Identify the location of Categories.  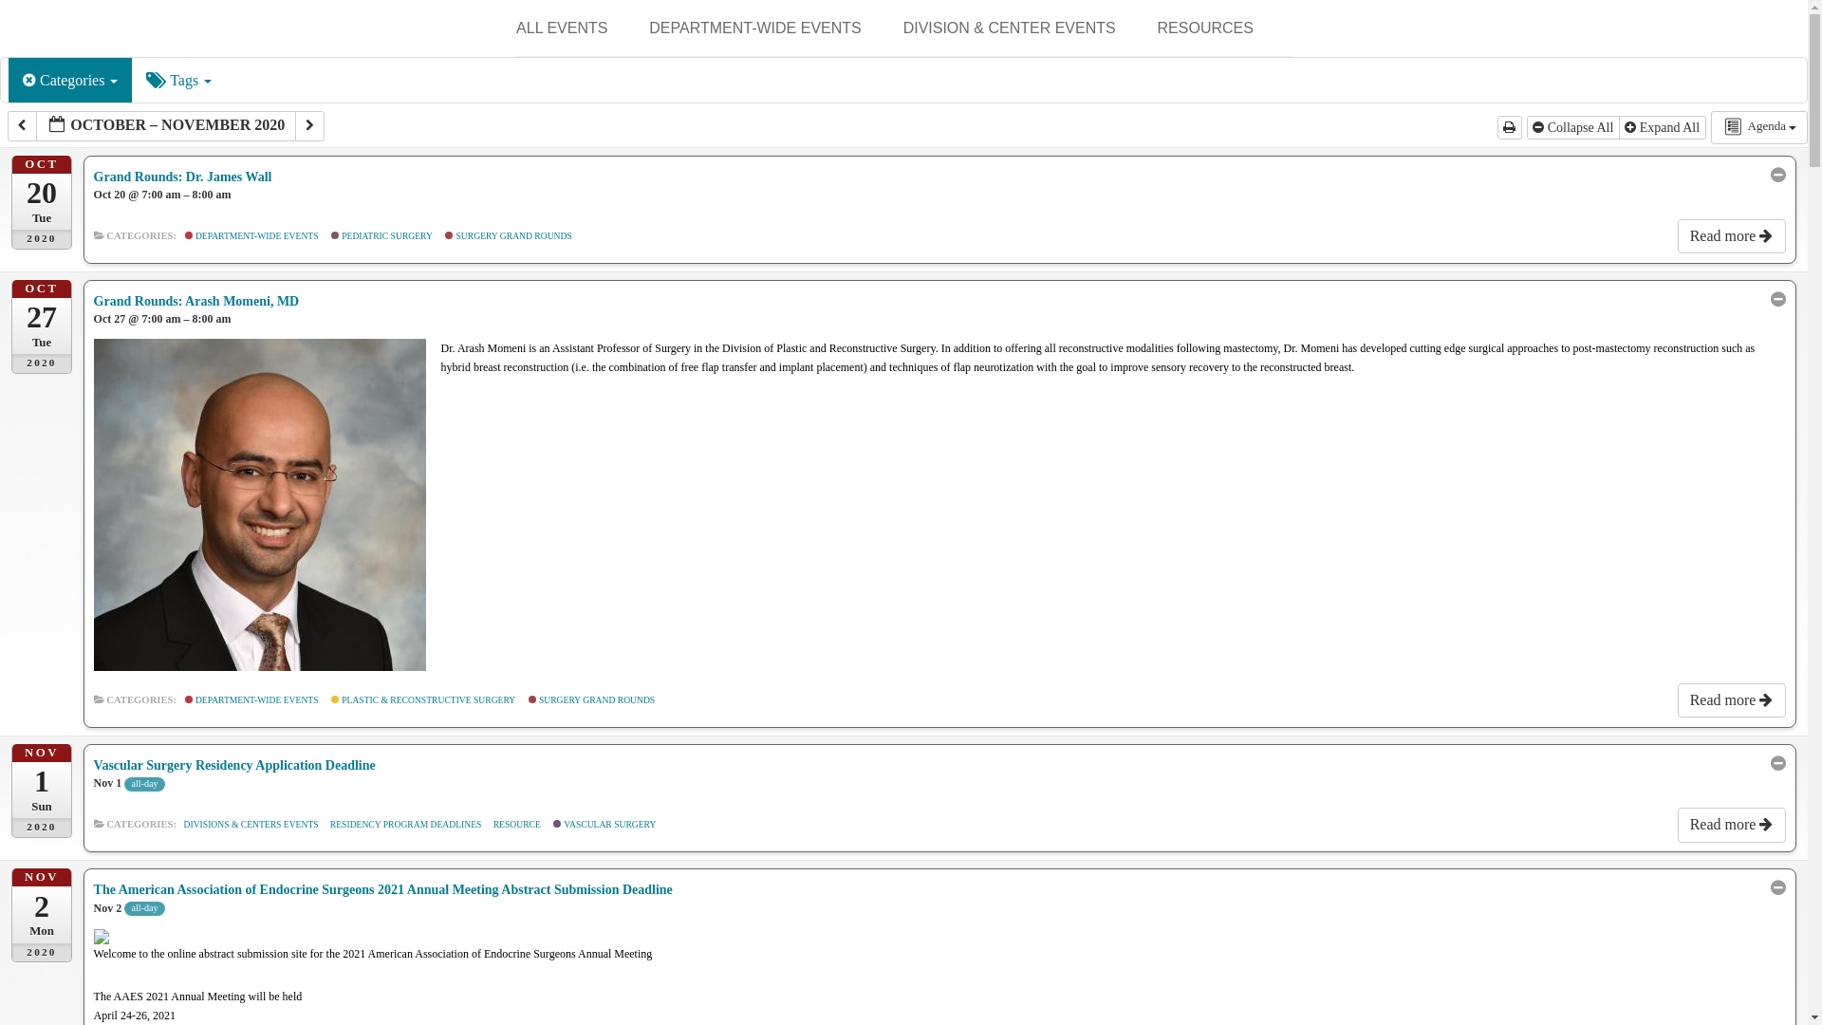
(70, 80).